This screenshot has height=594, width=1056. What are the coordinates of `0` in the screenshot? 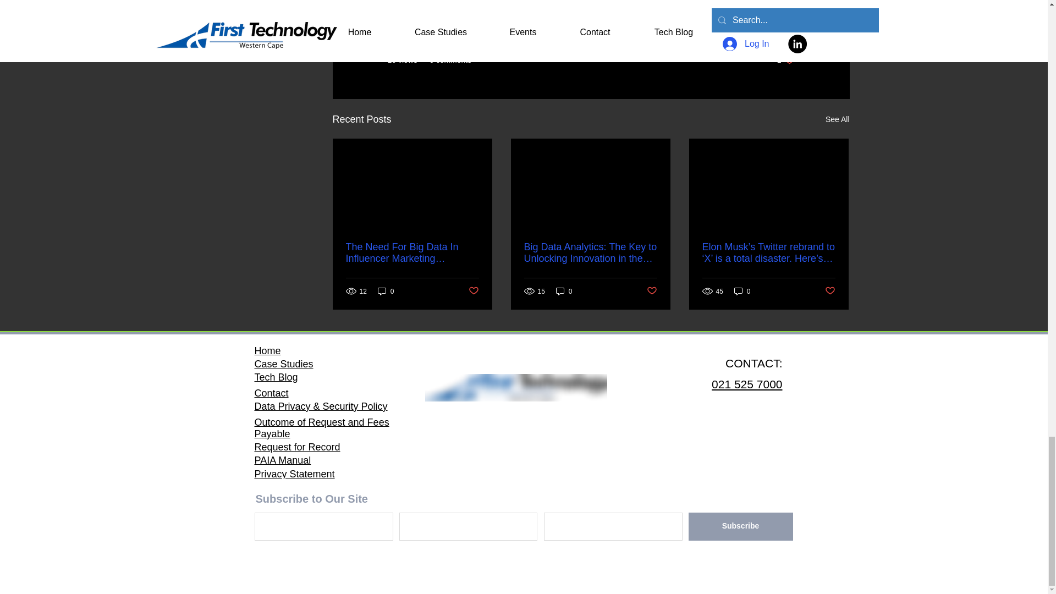 It's located at (386, 290).